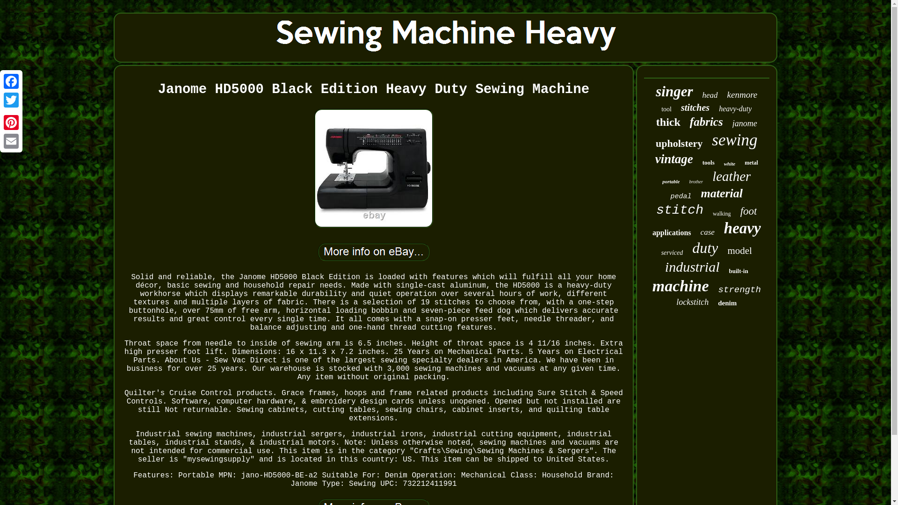  What do you see at coordinates (681, 196) in the screenshot?
I see `pedal` at bounding box center [681, 196].